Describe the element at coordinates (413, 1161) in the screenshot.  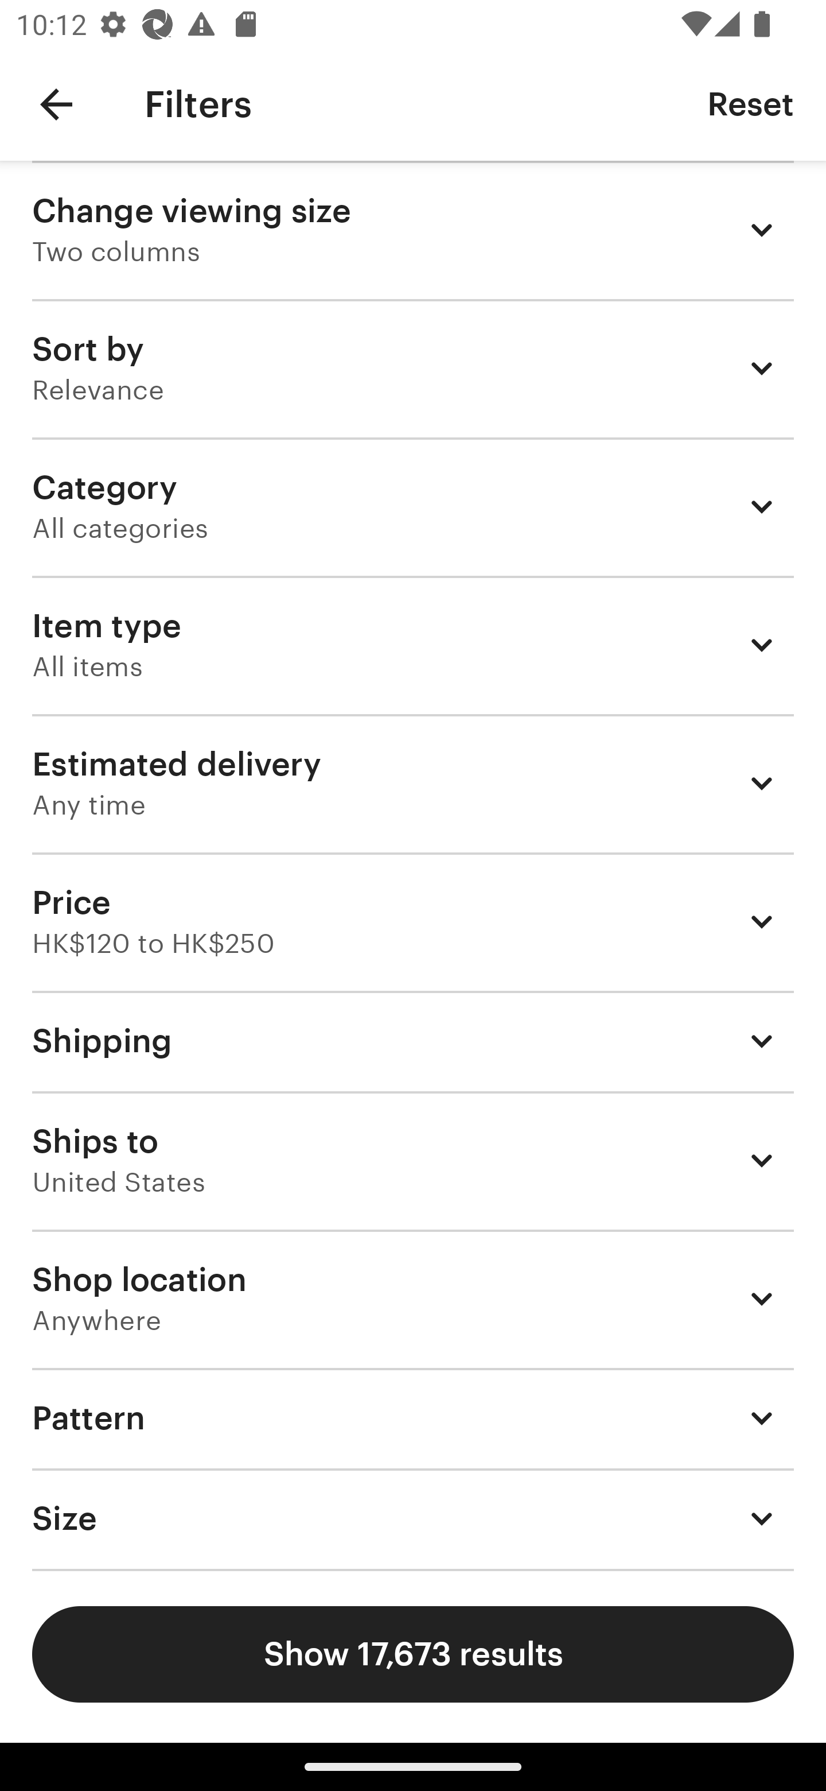
I see `Ships to United States` at that location.